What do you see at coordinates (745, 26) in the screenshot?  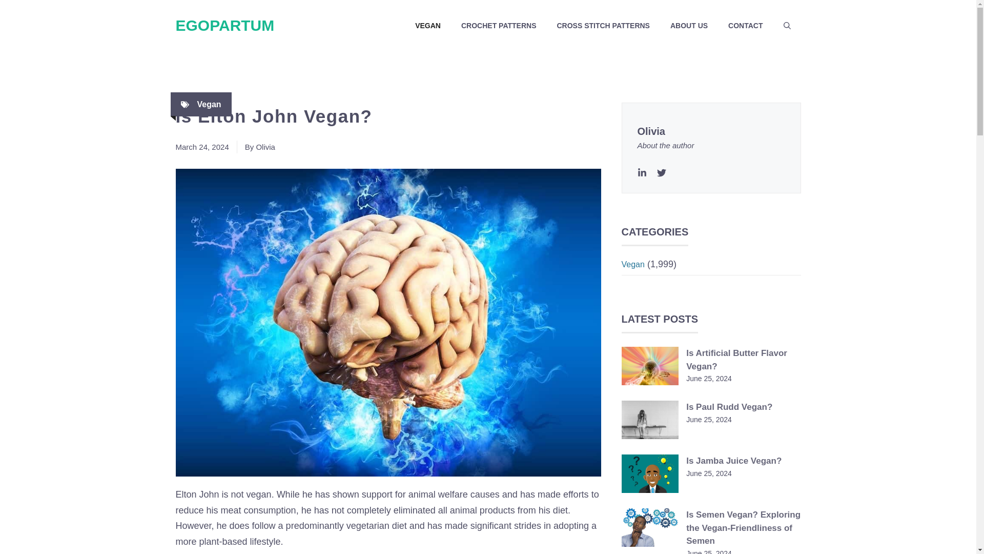 I see `CONTACT` at bounding box center [745, 26].